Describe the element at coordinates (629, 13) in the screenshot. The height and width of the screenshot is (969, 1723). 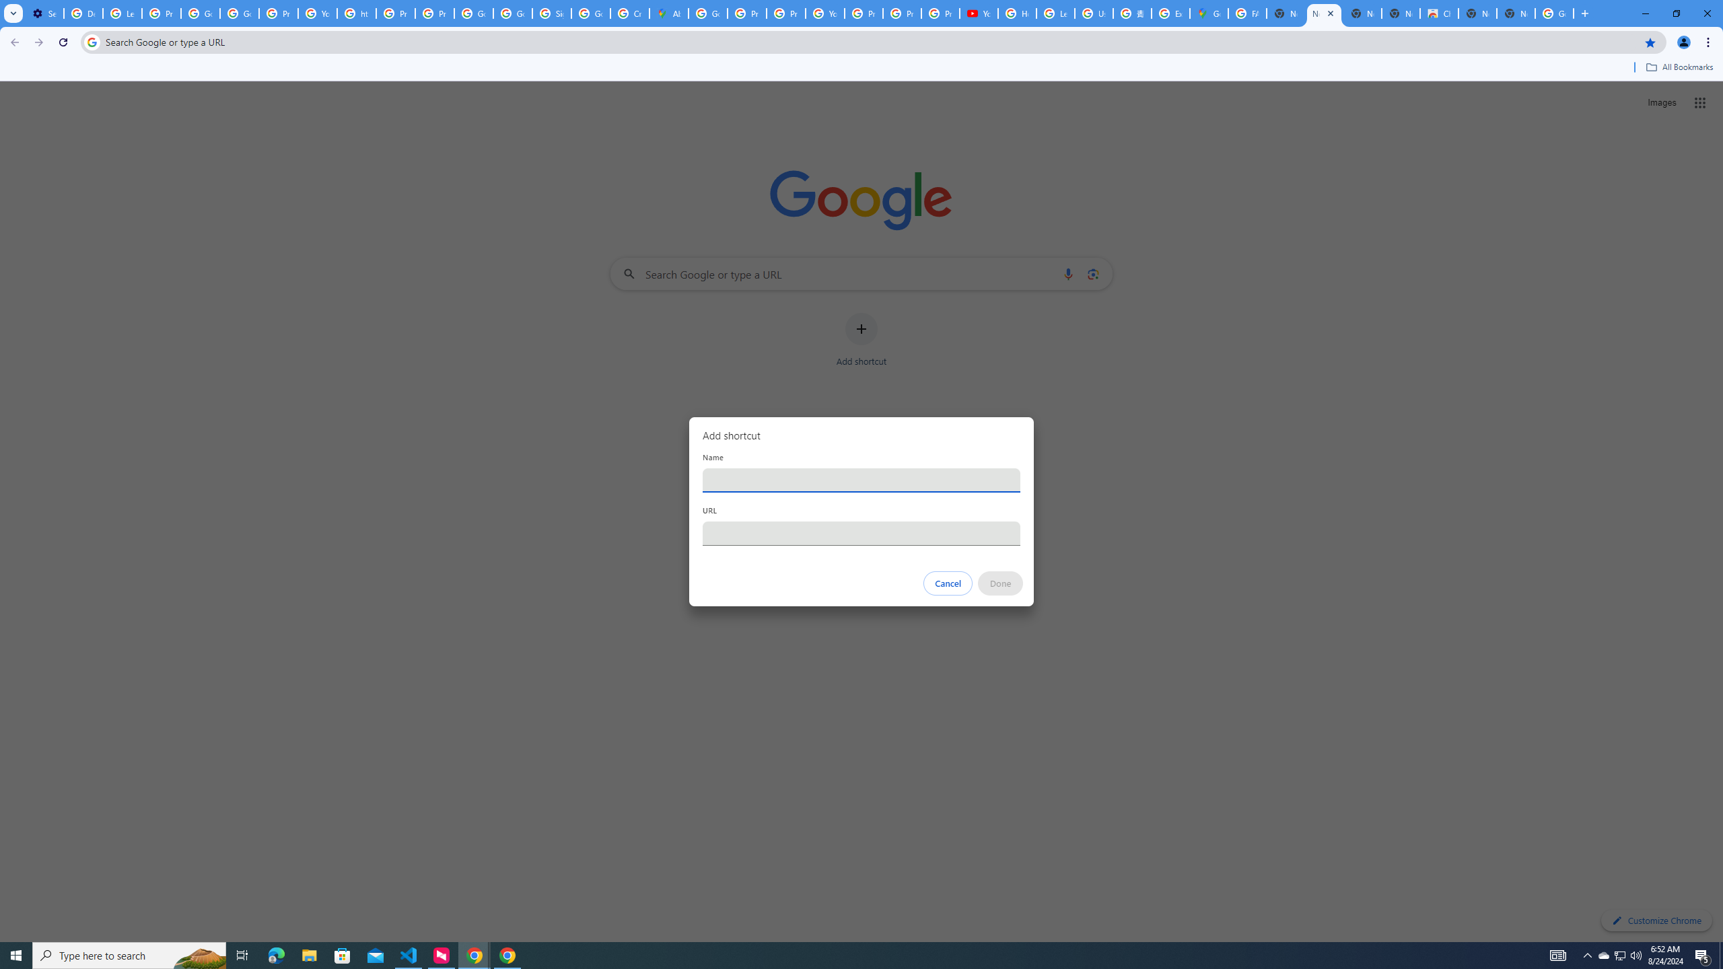
I see `Create your Google Account` at that location.